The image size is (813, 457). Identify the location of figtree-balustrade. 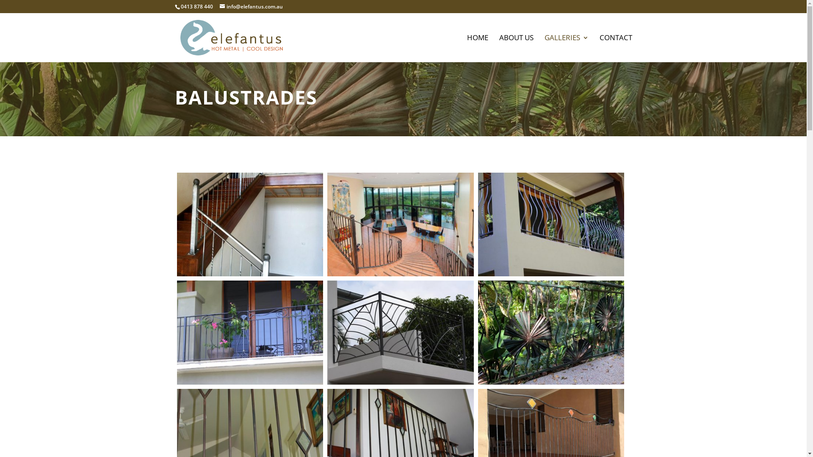
(551, 273).